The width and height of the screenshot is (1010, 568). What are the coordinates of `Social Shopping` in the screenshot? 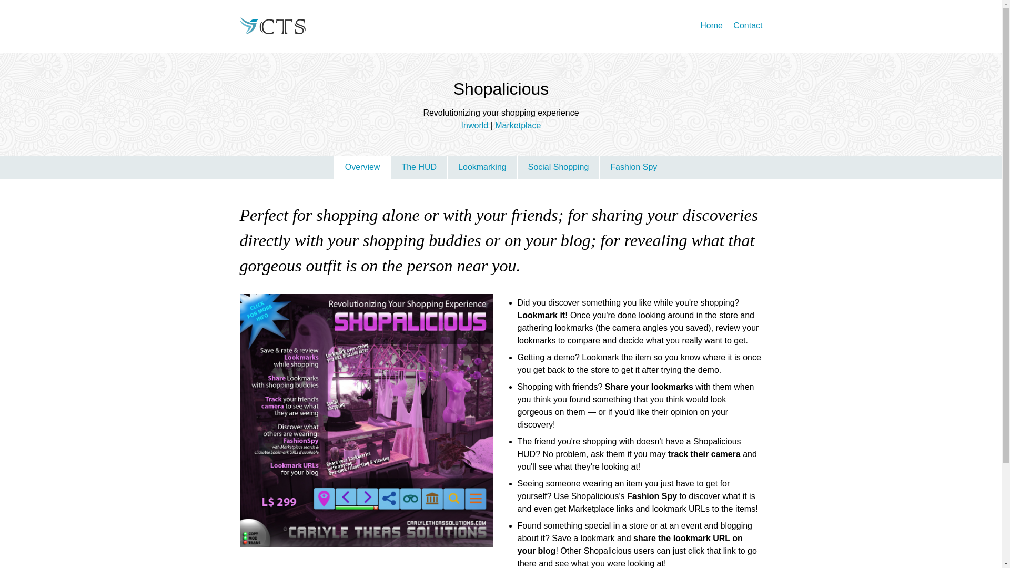 It's located at (559, 167).